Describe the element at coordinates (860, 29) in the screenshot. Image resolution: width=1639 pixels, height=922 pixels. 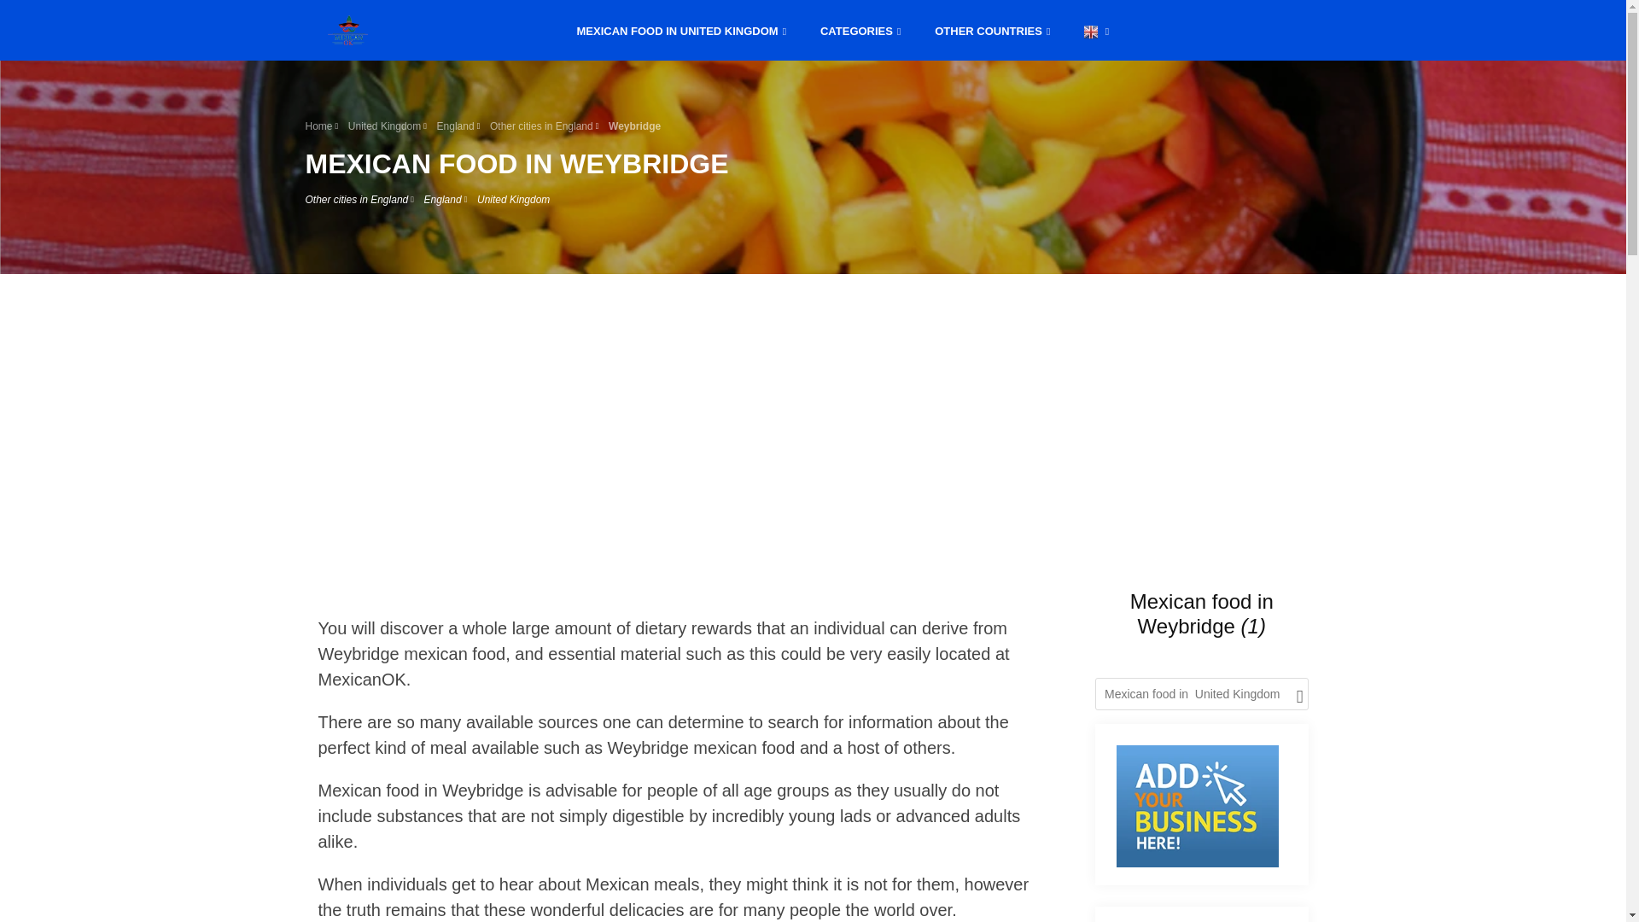
I see `CATEGORIES` at that location.